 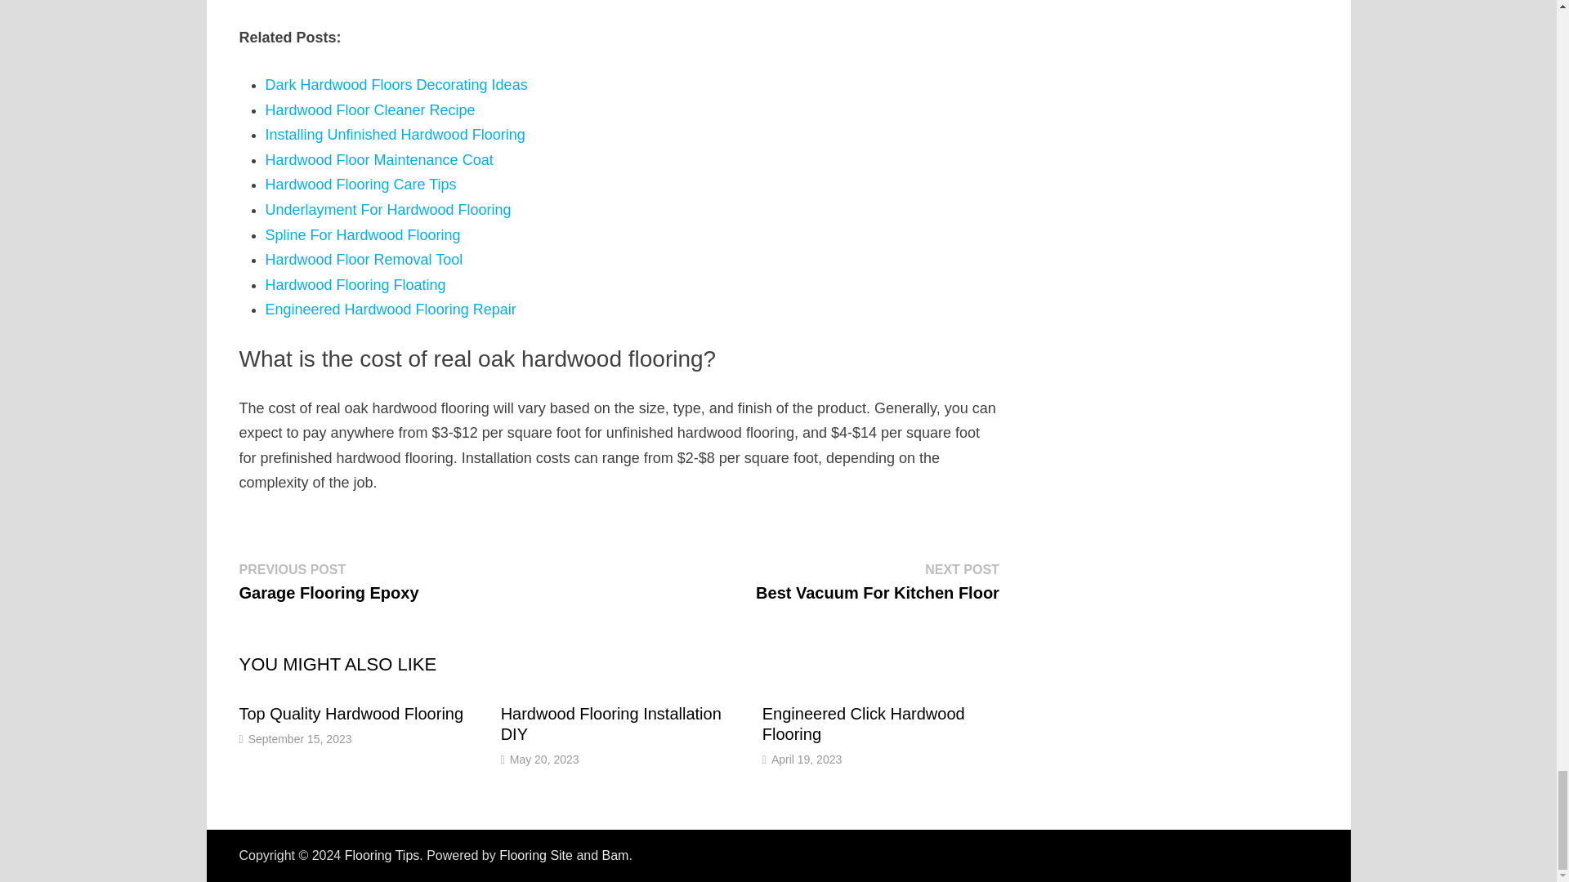 I want to click on May 20, 2023, so click(x=544, y=759).